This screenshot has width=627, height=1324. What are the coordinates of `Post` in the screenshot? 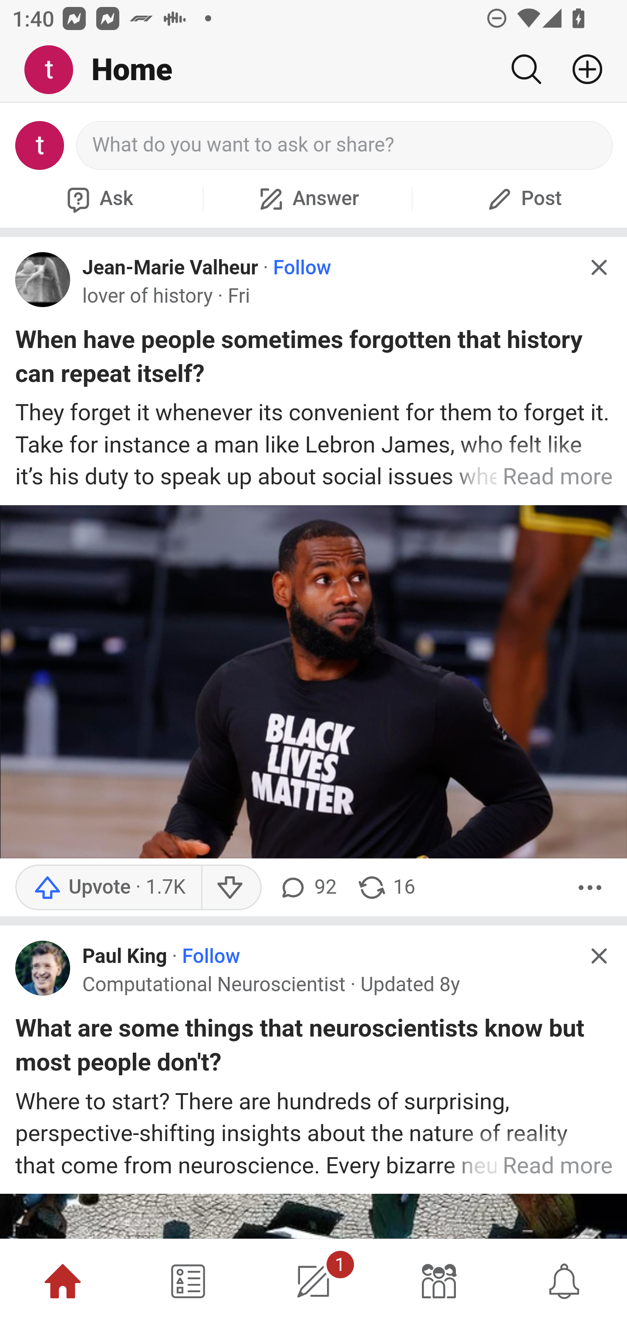 It's located at (522, 199).